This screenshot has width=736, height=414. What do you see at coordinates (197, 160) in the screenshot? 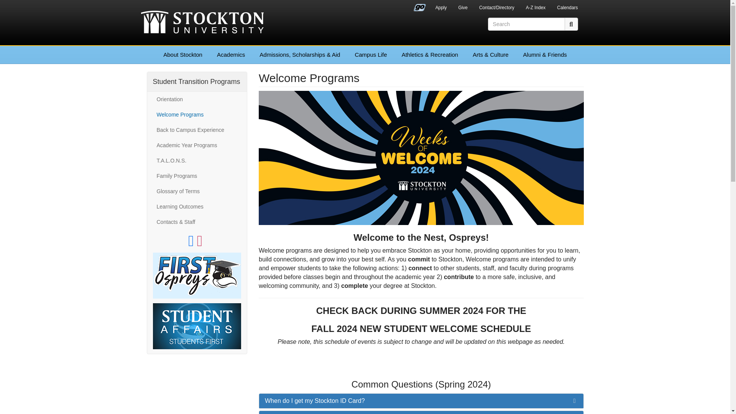
I see `T.A.L.O.N.S.` at bounding box center [197, 160].